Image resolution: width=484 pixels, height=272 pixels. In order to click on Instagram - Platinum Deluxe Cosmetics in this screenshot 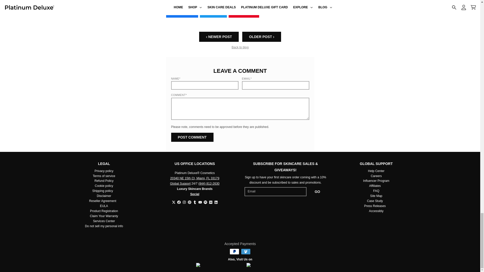, I will do `click(184, 202)`.